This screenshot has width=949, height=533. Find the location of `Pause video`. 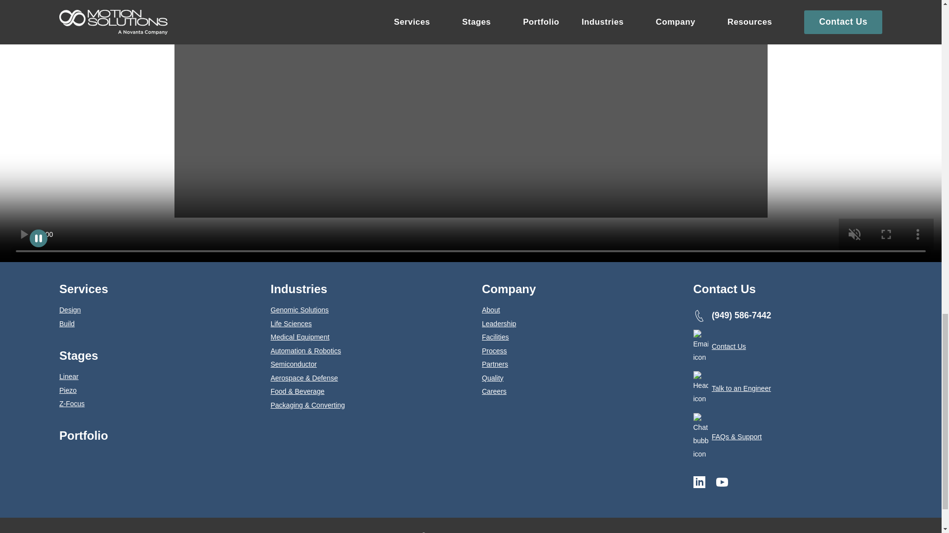

Pause video is located at coordinates (39, 238).